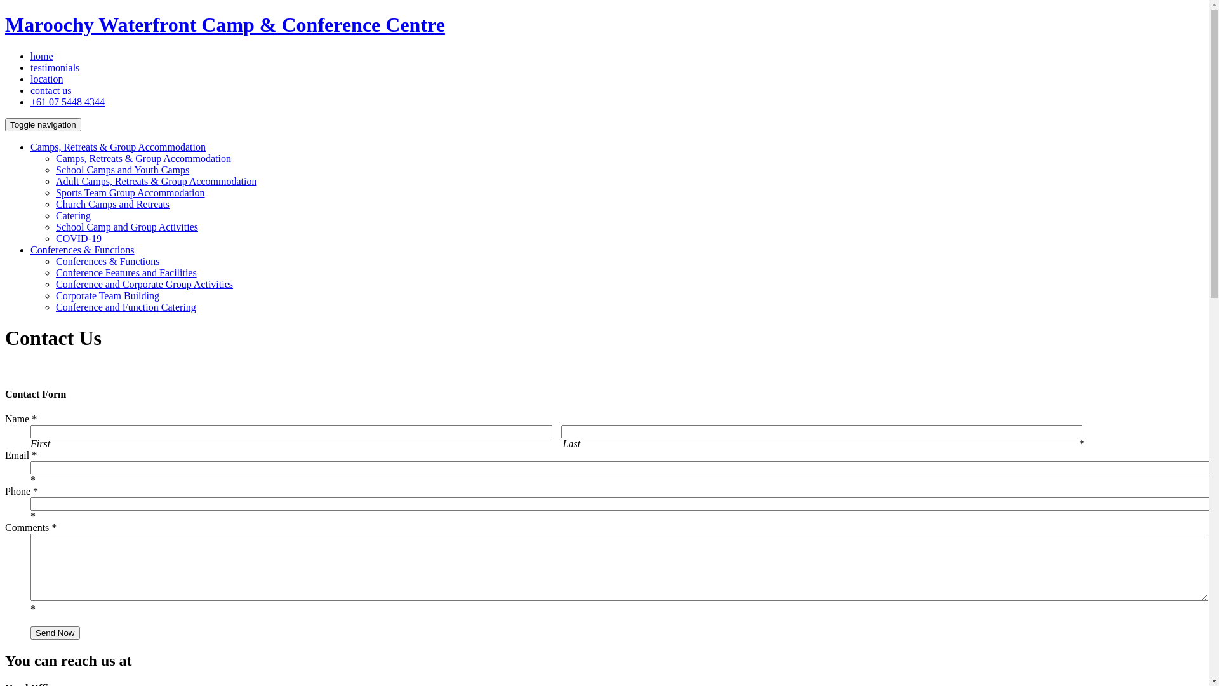  What do you see at coordinates (822, 432) in the screenshot?
I see `Last Name` at bounding box center [822, 432].